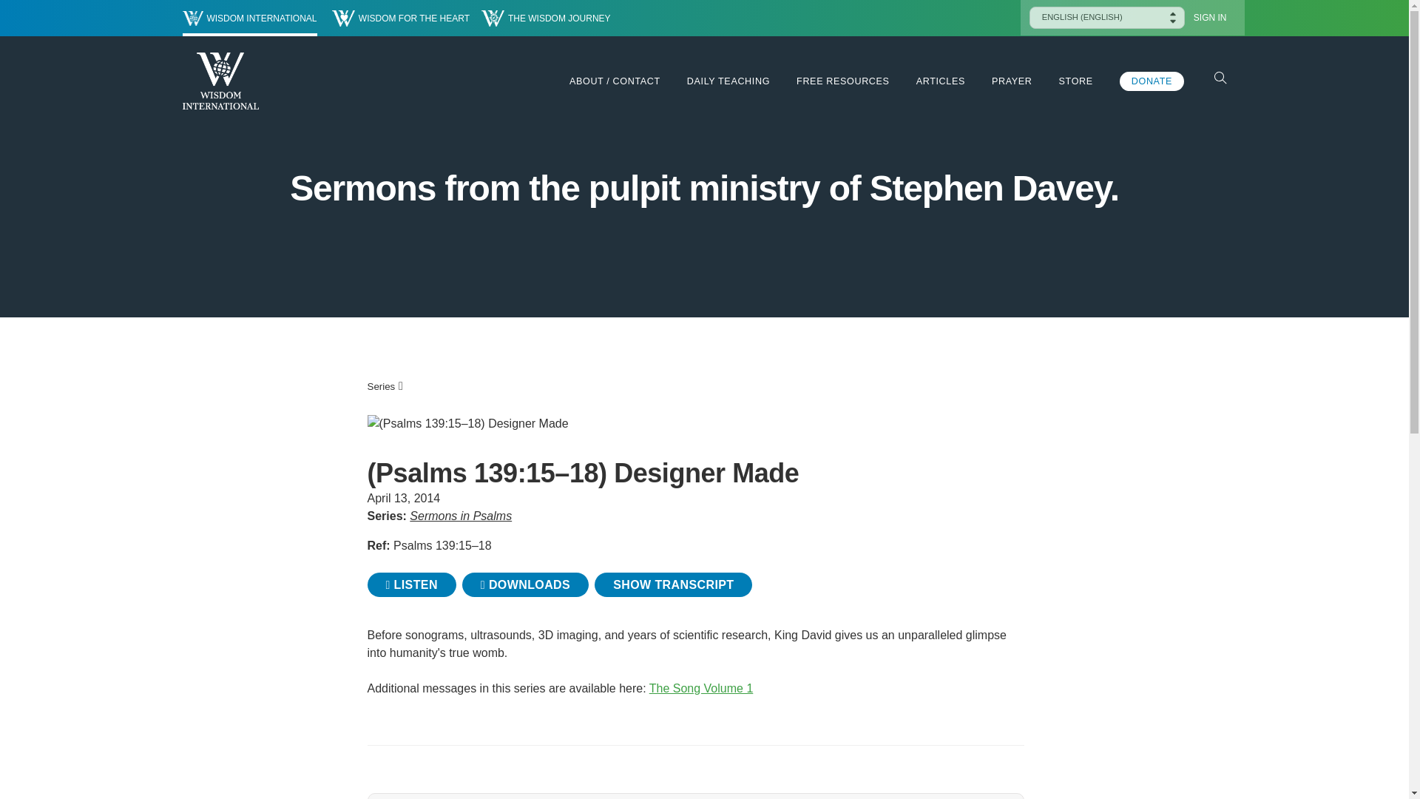  What do you see at coordinates (248, 18) in the screenshot?
I see `WISDOM INTERNATIONAL` at bounding box center [248, 18].